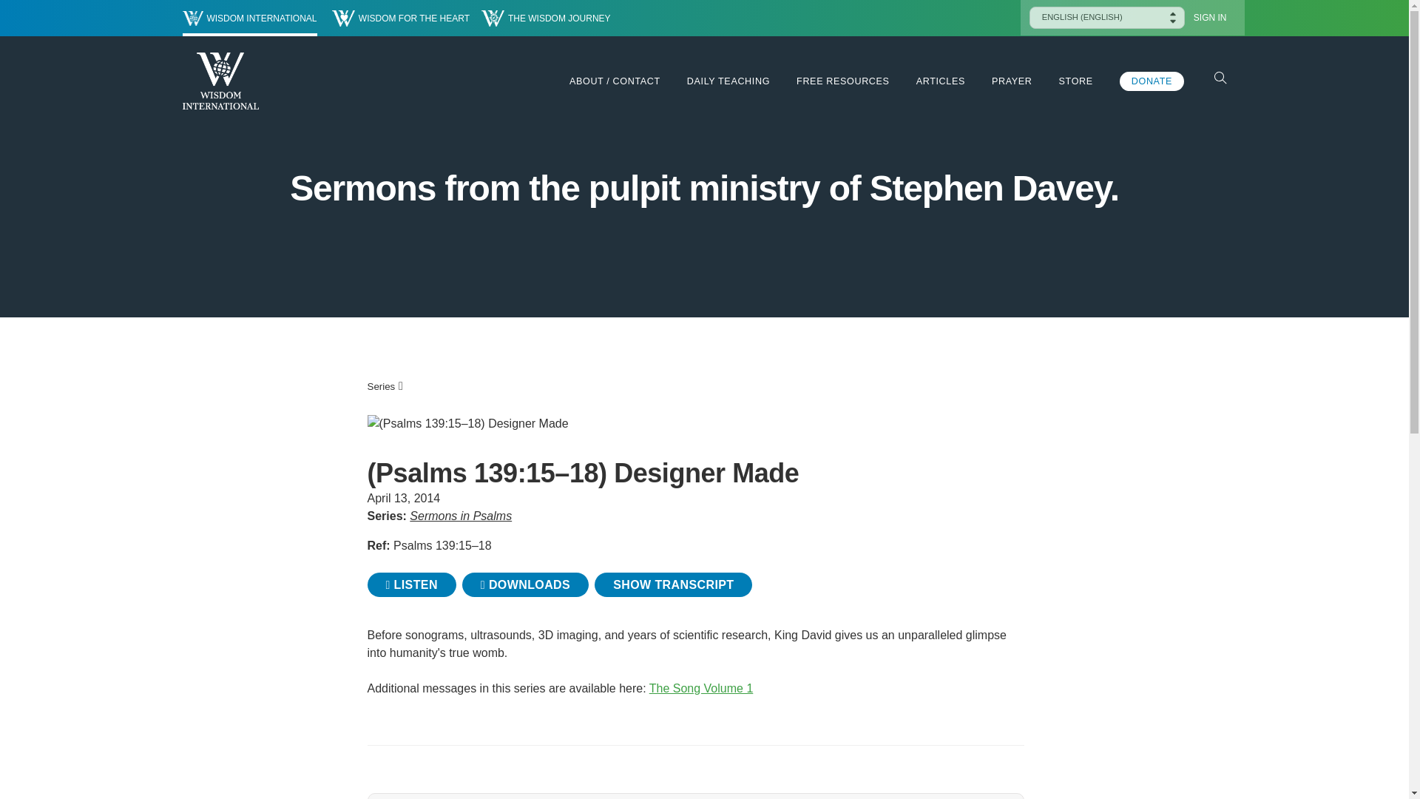  What do you see at coordinates (248, 18) in the screenshot?
I see `WISDOM INTERNATIONAL` at bounding box center [248, 18].